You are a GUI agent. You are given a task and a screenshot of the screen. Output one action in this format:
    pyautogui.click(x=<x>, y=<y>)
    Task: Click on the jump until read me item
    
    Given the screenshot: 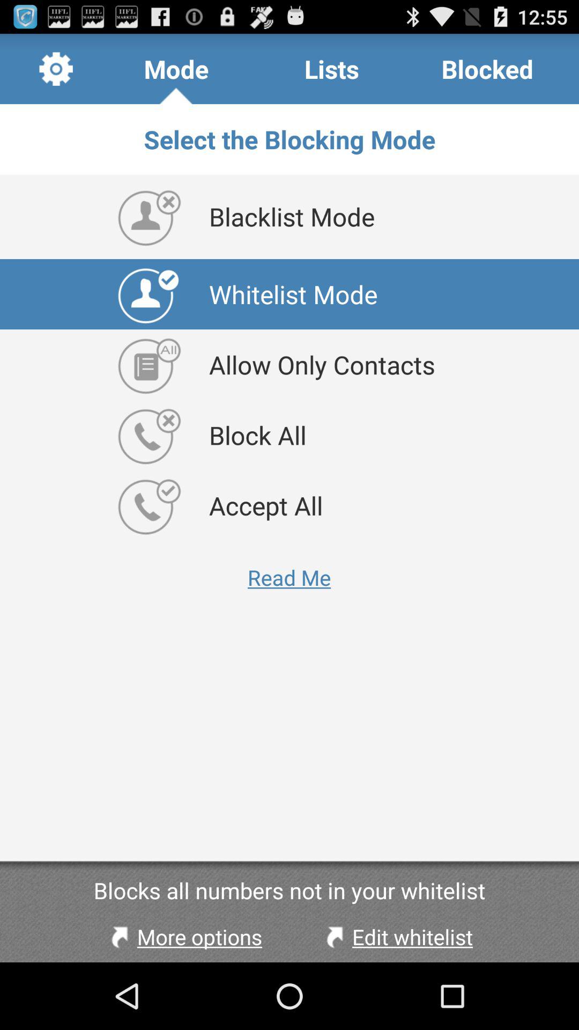 What is the action you would take?
    pyautogui.click(x=289, y=577)
    